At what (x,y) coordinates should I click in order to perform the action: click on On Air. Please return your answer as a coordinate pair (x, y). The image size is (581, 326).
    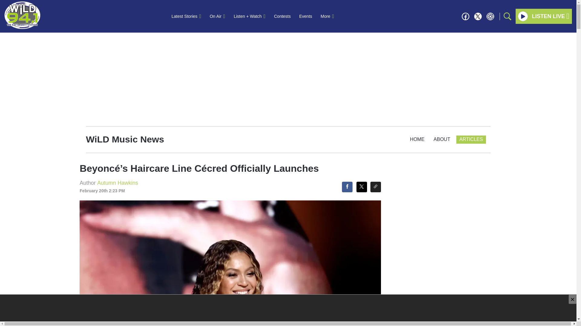
    Looking at the image, I should click on (217, 16).